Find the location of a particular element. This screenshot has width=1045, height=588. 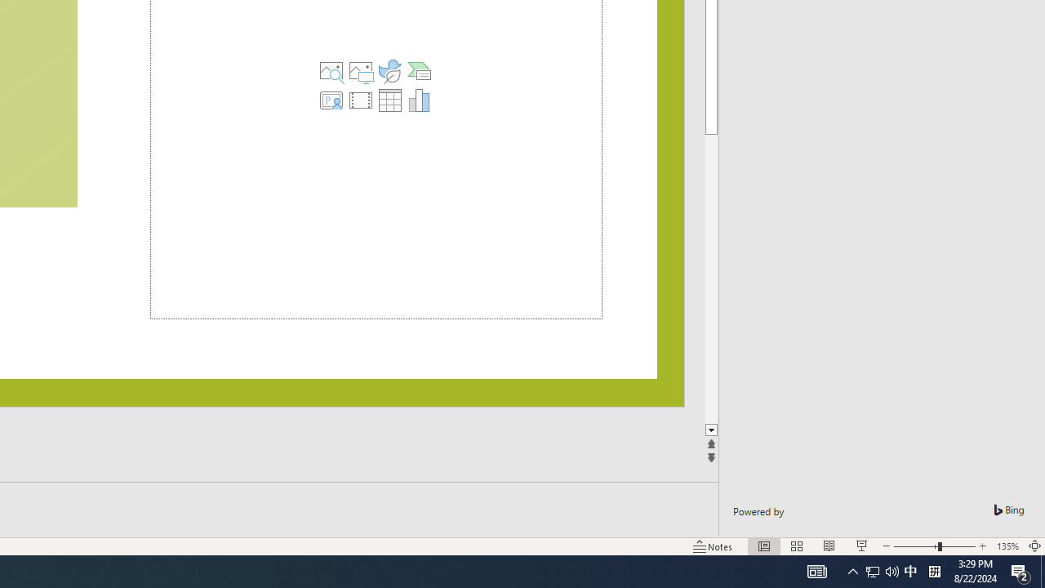

Insert Chart is located at coordinates (419, 100).